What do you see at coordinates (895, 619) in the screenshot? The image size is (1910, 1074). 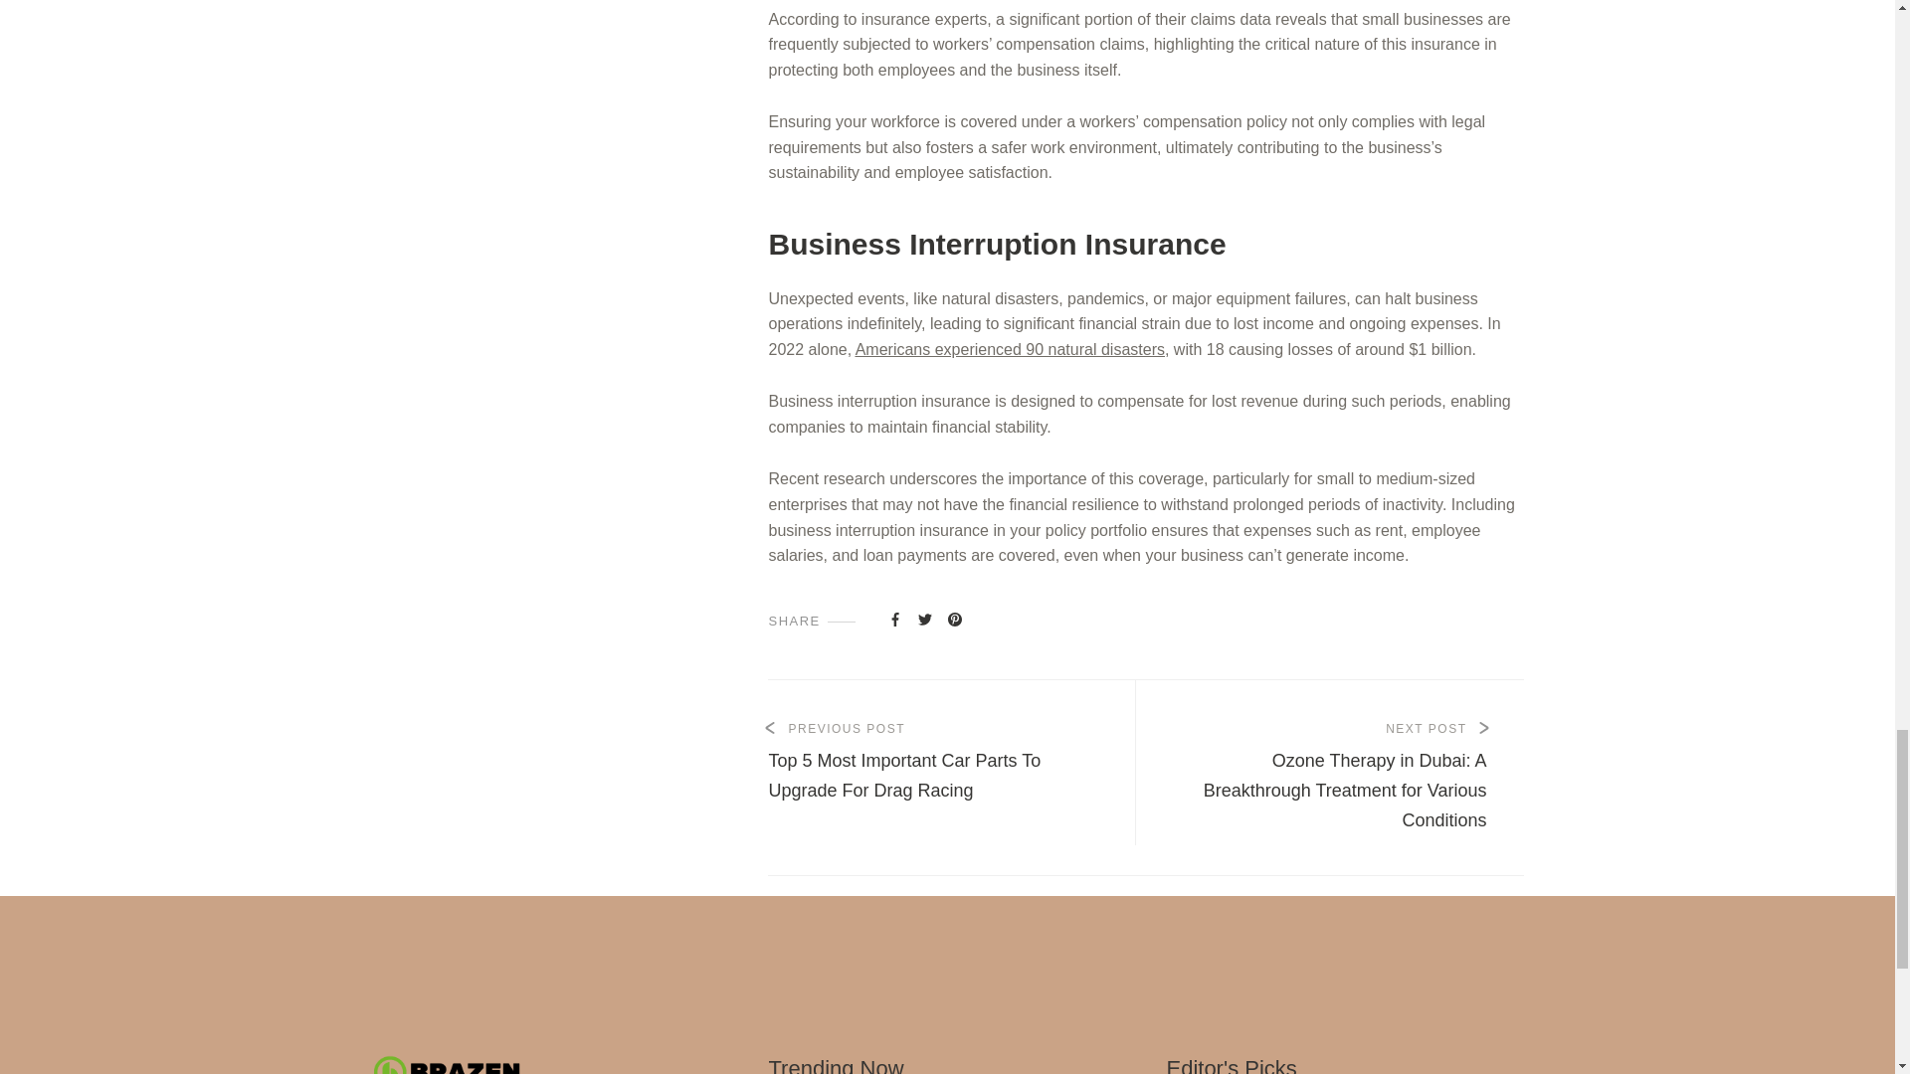 I see `5 Types of Insurance That Are Key For New Businesses` at bounding box center [895, 619].